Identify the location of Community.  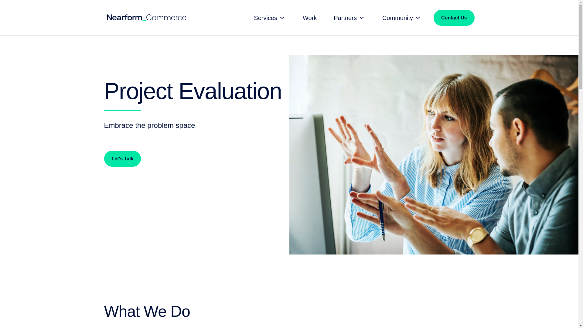
(402, 18).